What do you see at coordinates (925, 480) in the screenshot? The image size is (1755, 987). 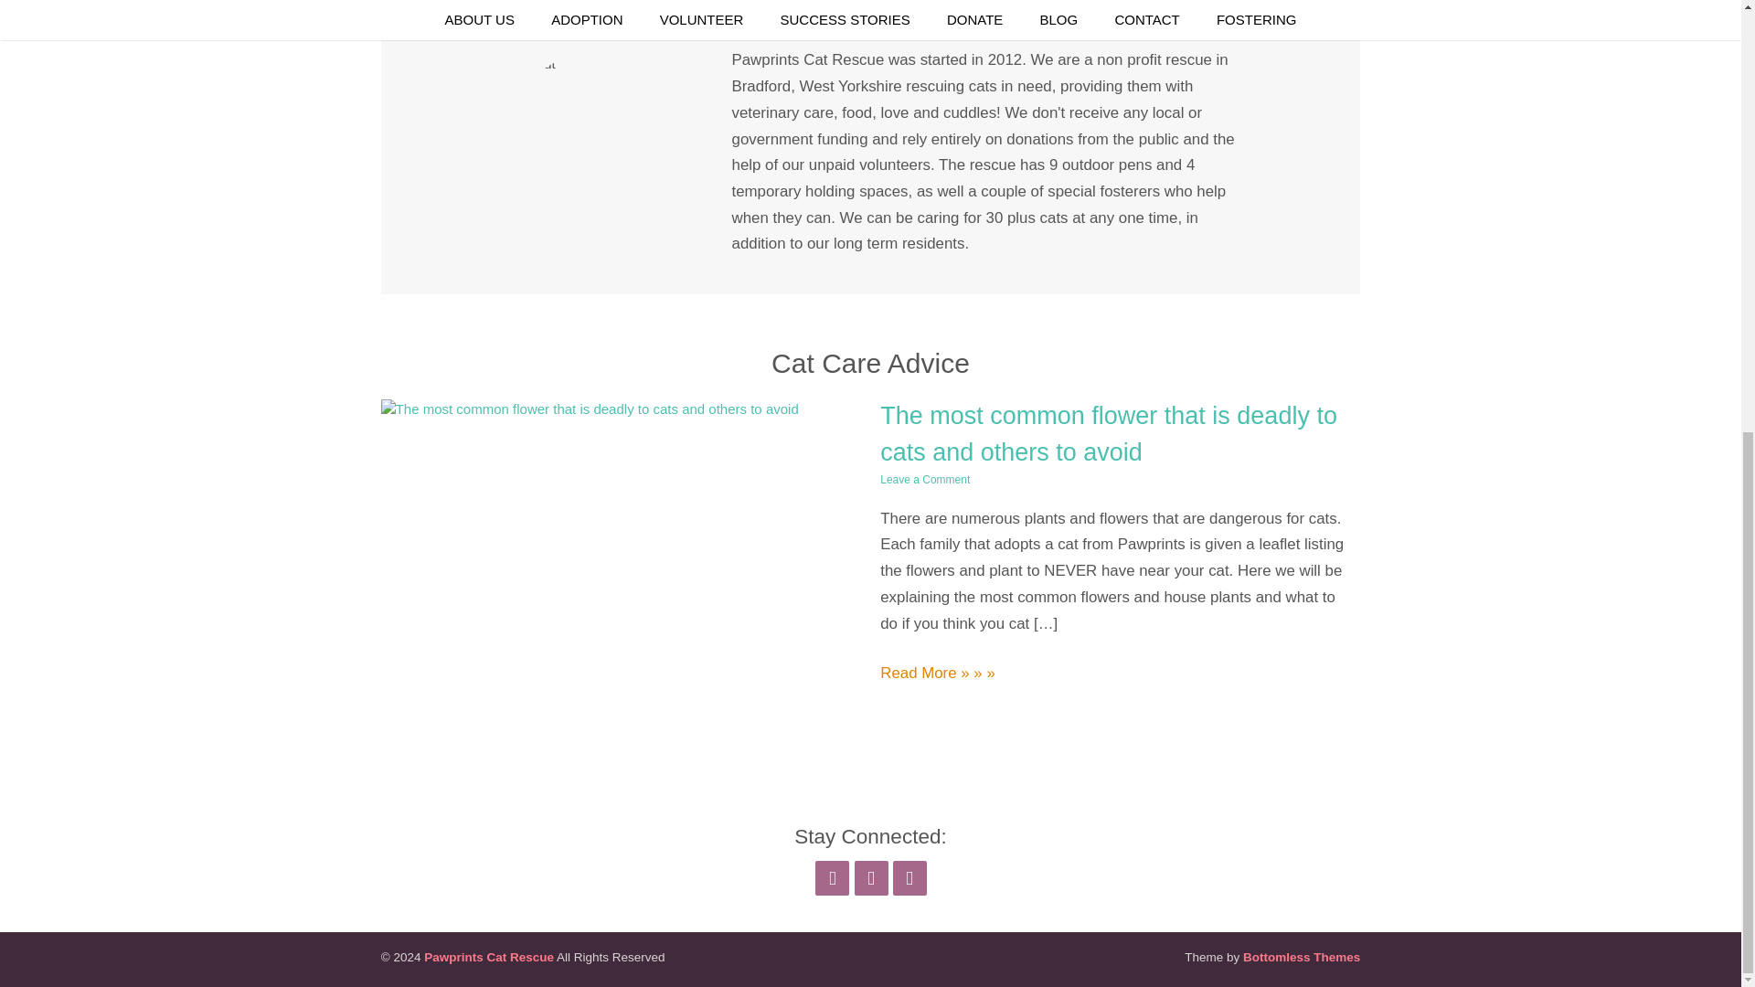 I see `Leave a Comment` at bounding box center [925, 480].